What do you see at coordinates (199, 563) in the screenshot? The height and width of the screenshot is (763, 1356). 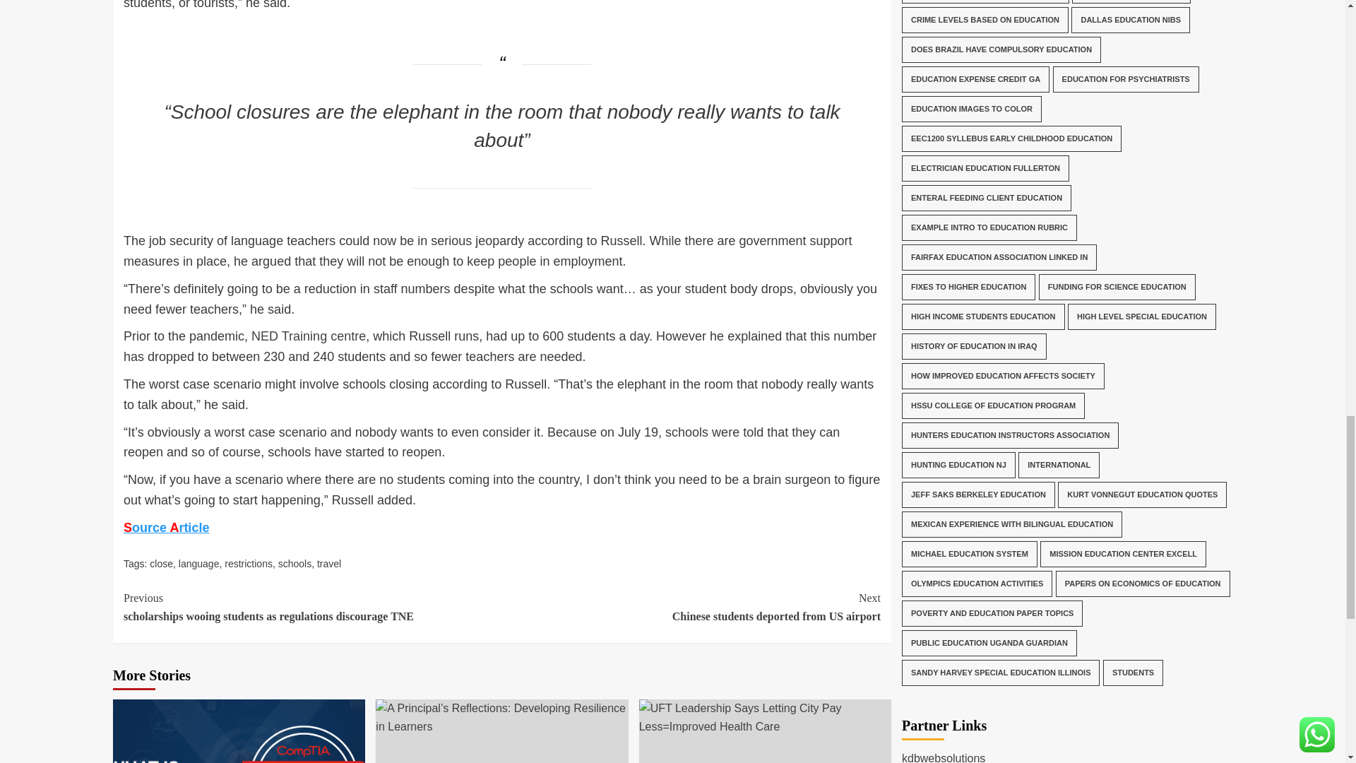 I see `travel` at bounding box center [199, 563].